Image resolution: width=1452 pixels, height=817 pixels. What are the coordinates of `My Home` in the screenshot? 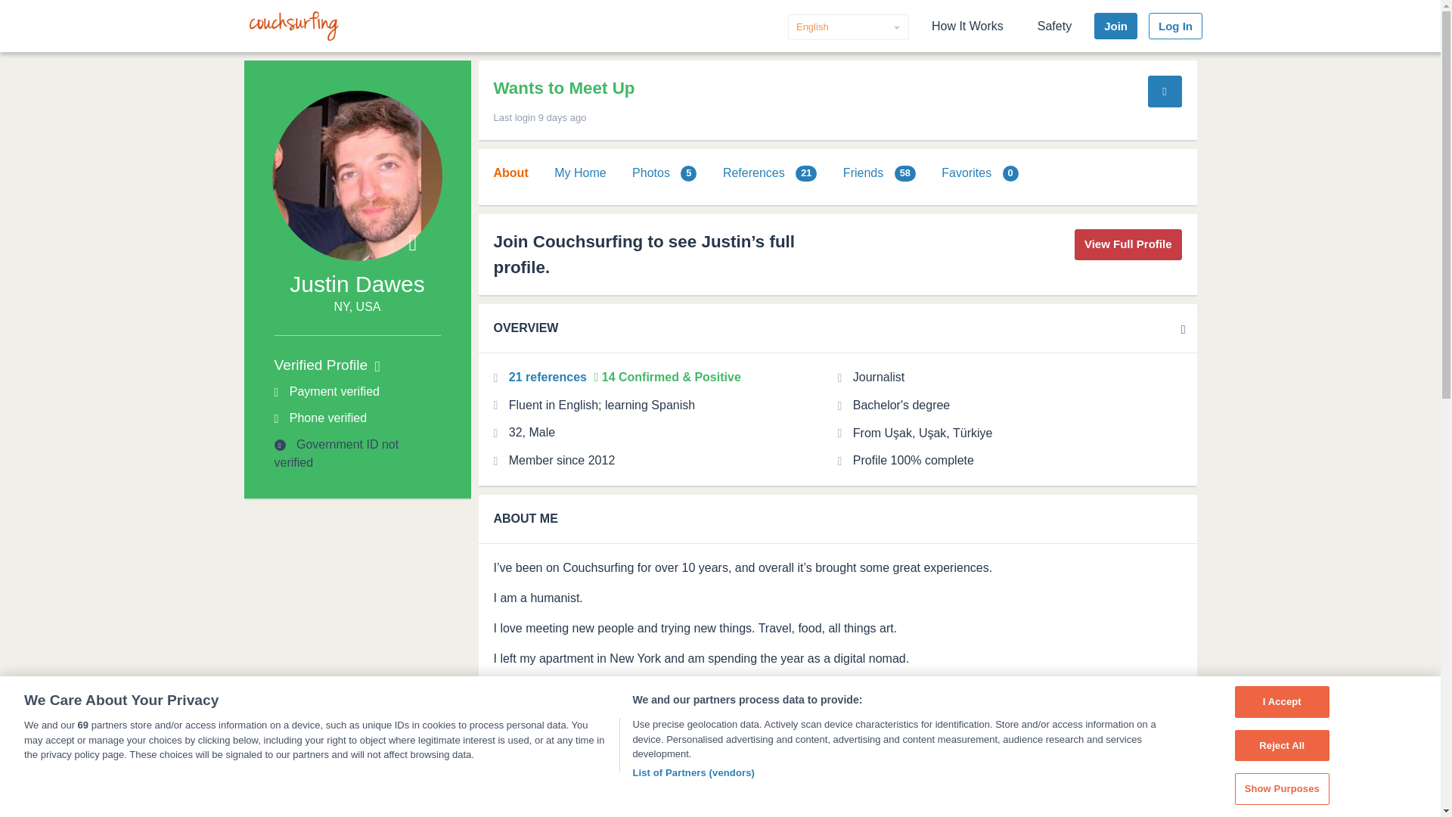 It's located at (579, 172).